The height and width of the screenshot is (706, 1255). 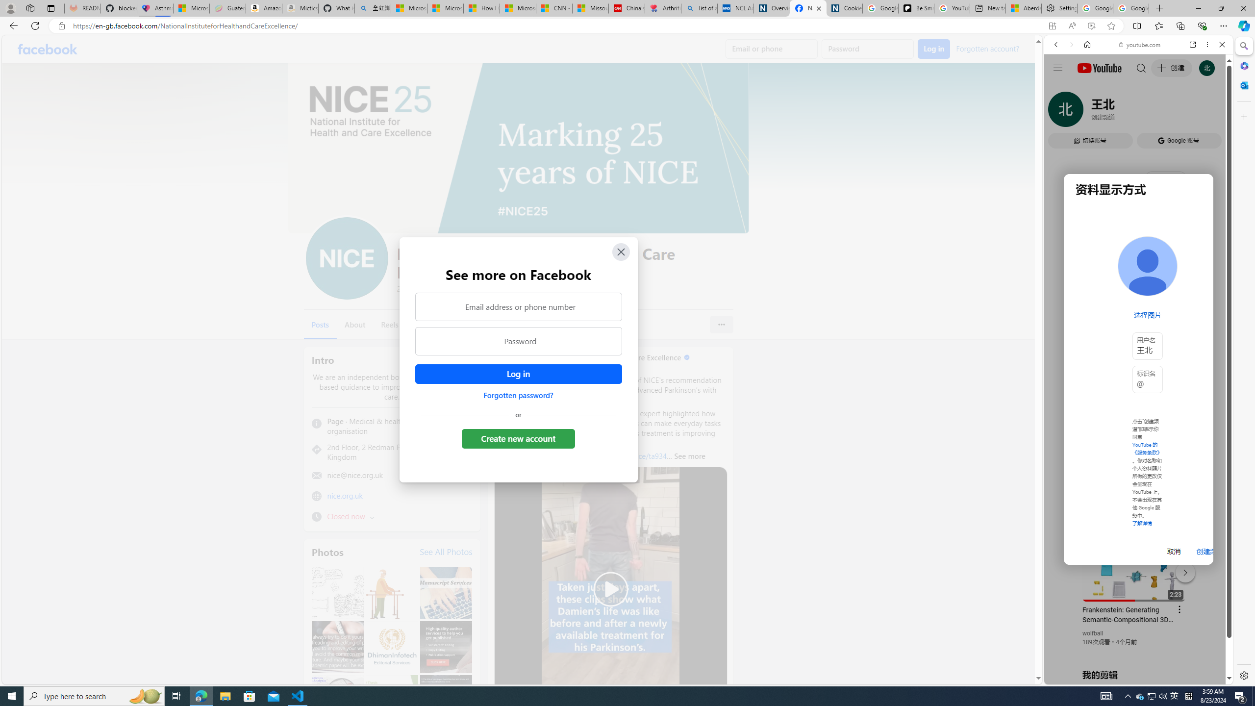 What do you see at coordinates (844, 8) in the screenshot?
I see `Cookies` at bounding box center [844, 8].